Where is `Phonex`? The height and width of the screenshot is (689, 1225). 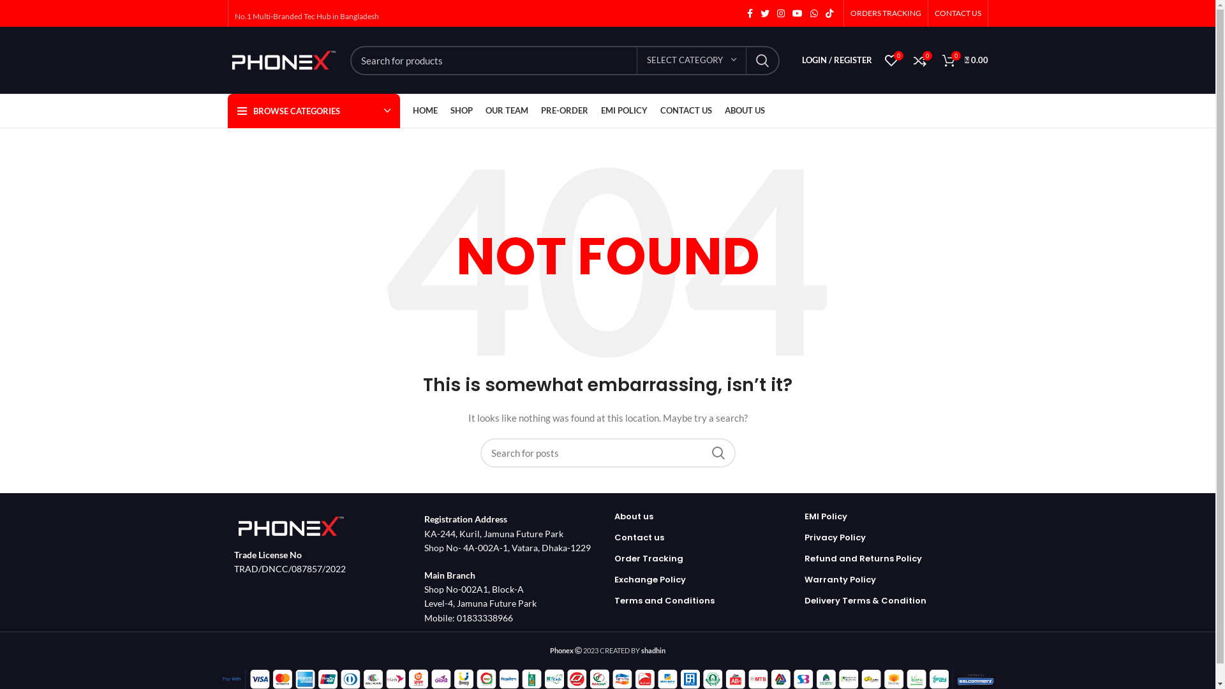
Phonex is located at coordinates (561, 651).